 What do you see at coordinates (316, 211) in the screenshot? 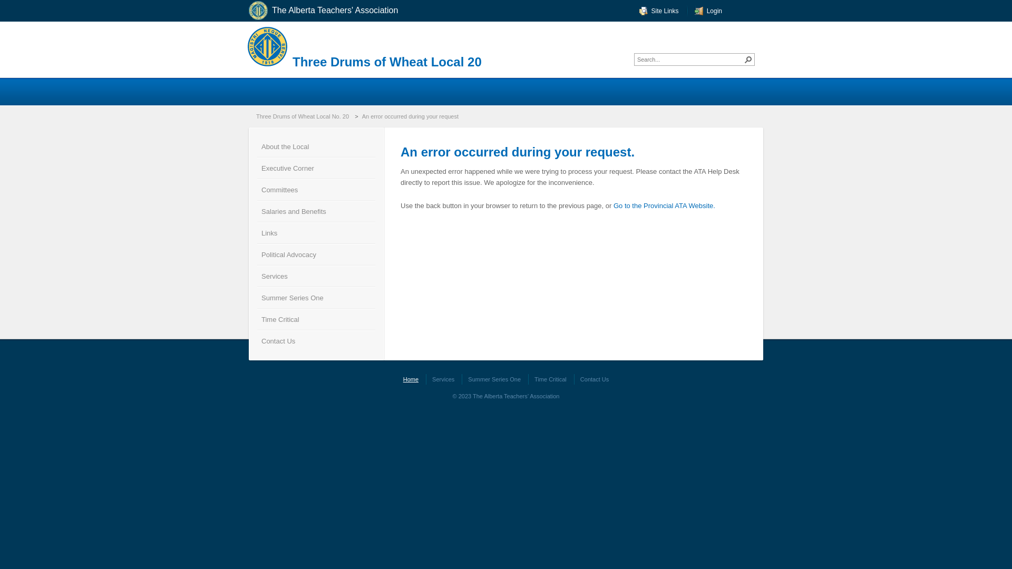
I see `Salaries and Benefits` at bounding box center [316, 211].